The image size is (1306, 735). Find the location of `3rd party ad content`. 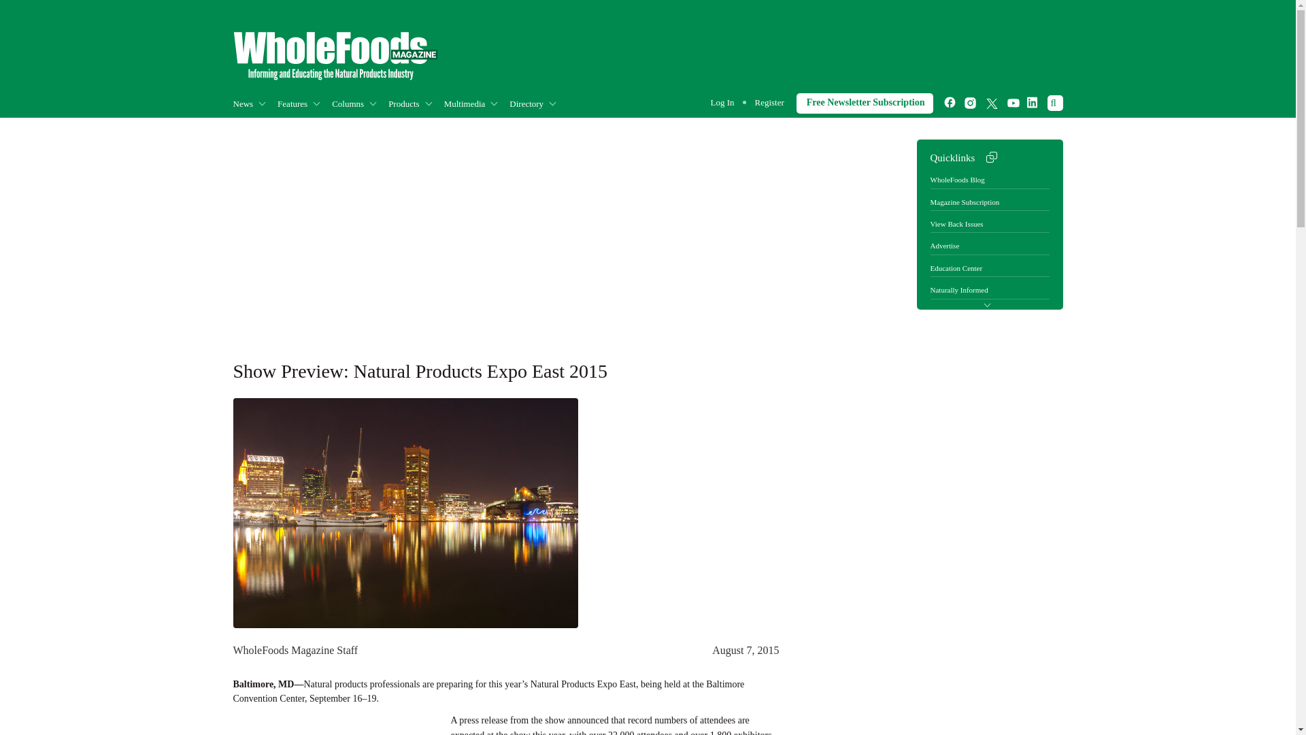

3rd party ad content is located at coordinates (815, 52).